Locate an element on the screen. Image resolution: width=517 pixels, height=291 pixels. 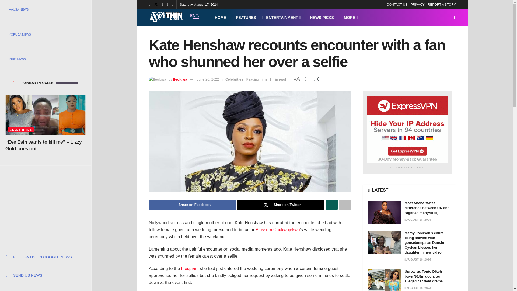
REPORT A STORY is located at coordinates (442, 4).